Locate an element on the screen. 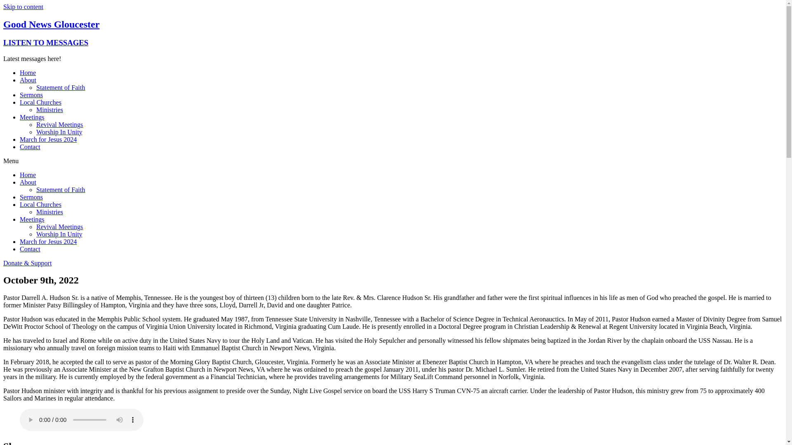  March for Jesus 2024 is located at coordinates (48, 241).